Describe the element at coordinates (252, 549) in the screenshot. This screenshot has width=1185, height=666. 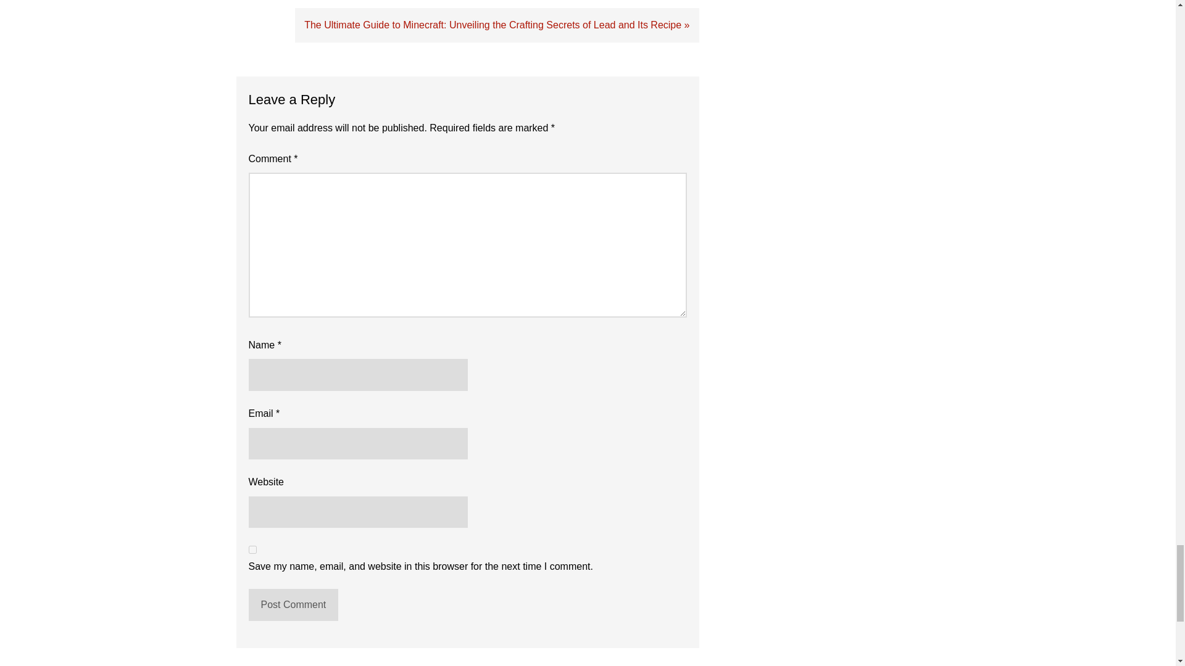
I see `yes` at that location.